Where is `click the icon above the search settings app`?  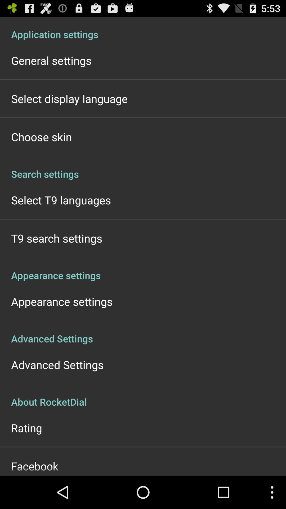
click the icon above the search settings app is located at coordinates (41, 137).